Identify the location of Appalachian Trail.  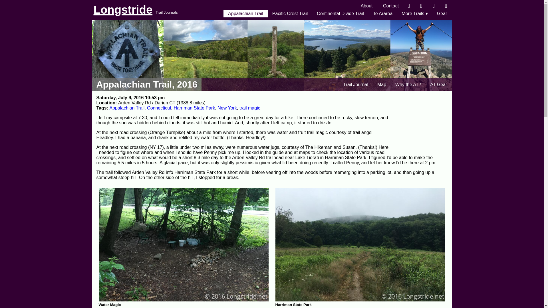
(127, 108).